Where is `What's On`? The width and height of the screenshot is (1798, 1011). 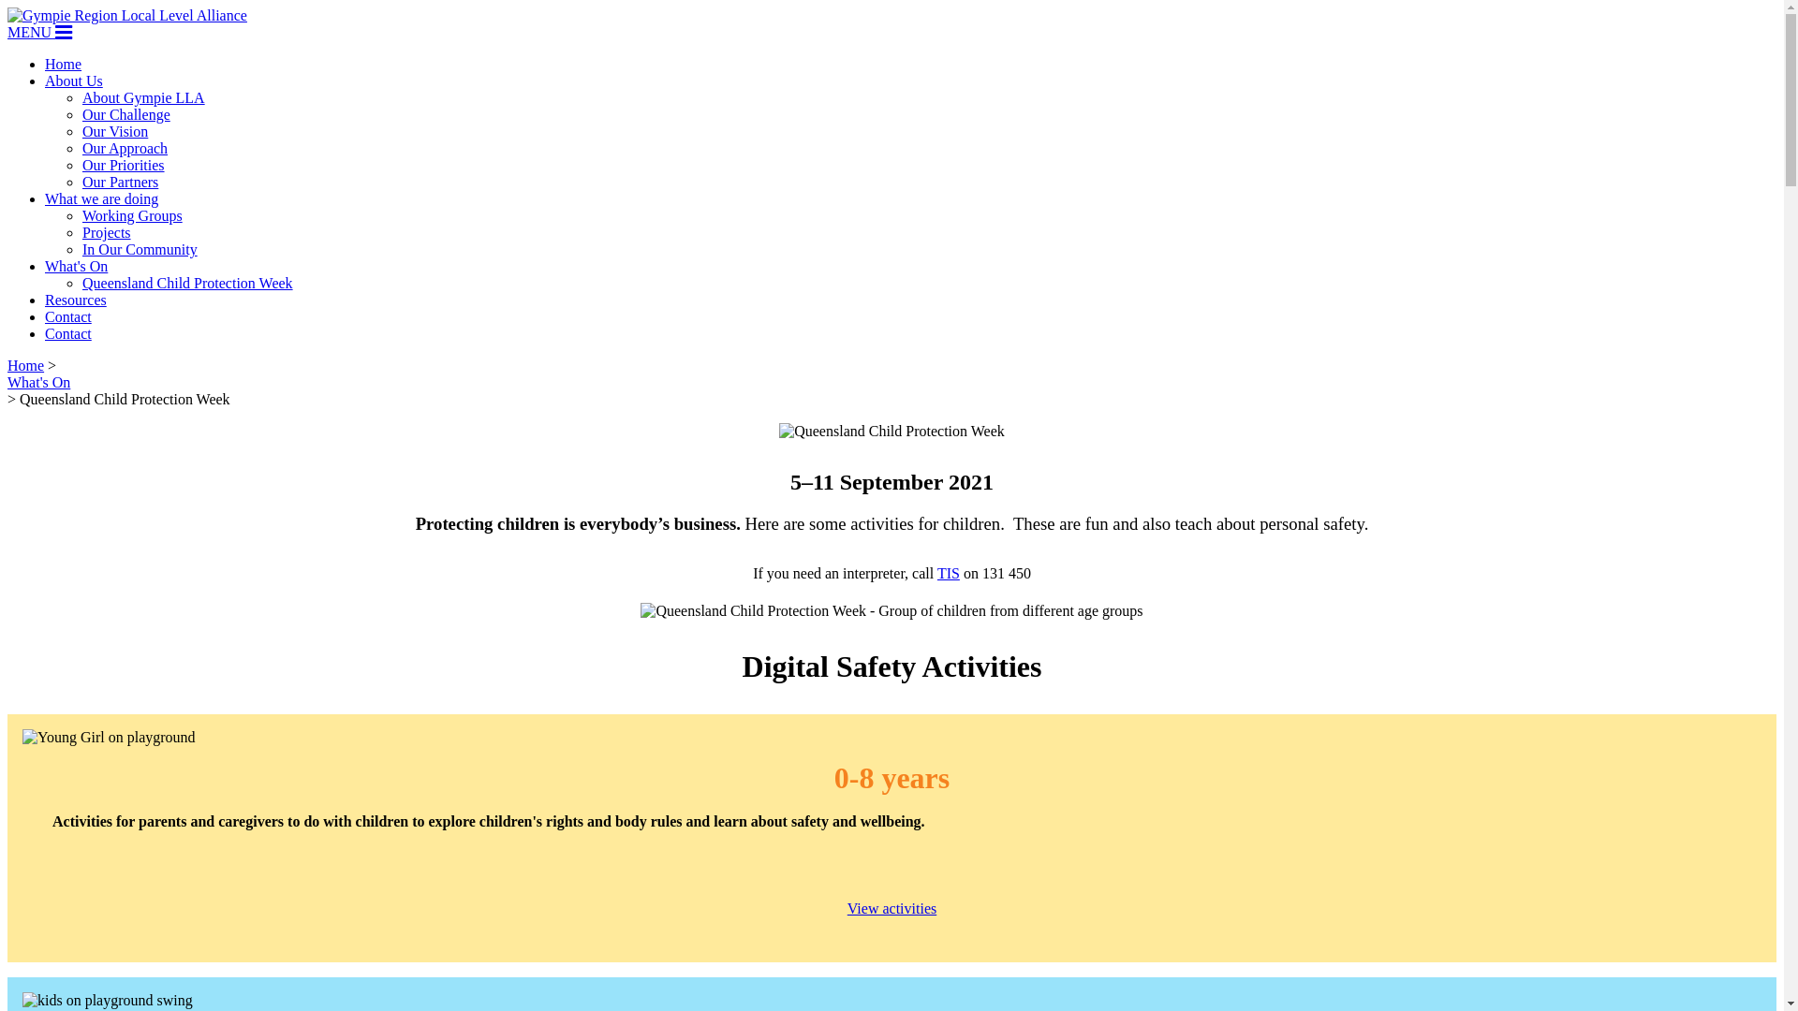 What's On is located at coordinates (39, 382).